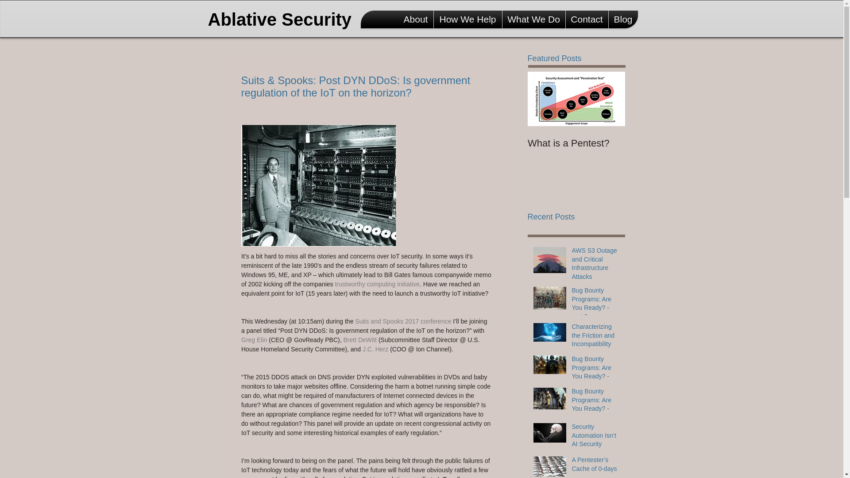 The height and width of the screenshot is (478, 850). What do you see at coordinates (587, 19) in the screenshot?
I see `Contact` at bounding box center [587, 19].